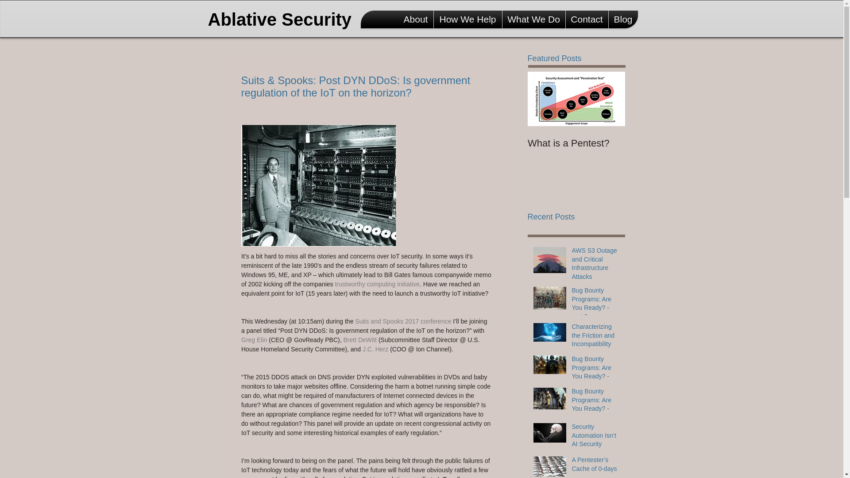 The height and width of the screenshot is (478, 850). What do you see at coordinates (587, 19) in the screenshot?
I see `Contact` at bounding box center [587, 19].